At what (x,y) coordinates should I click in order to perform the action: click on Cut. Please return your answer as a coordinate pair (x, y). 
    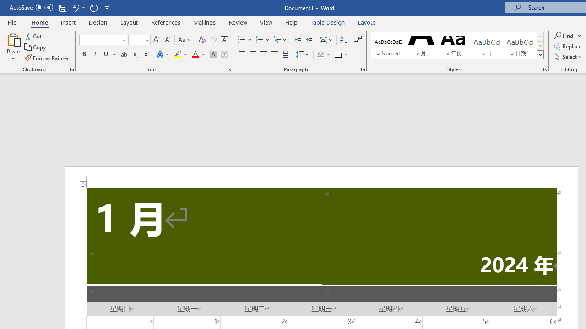
    Looking at the image, I should click on (34, 36).